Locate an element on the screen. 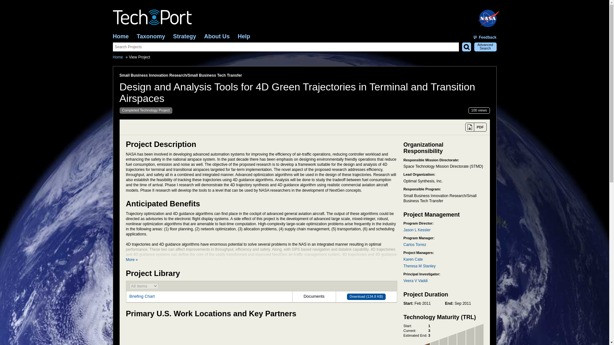  About Us is located at coordinates (217, 36).